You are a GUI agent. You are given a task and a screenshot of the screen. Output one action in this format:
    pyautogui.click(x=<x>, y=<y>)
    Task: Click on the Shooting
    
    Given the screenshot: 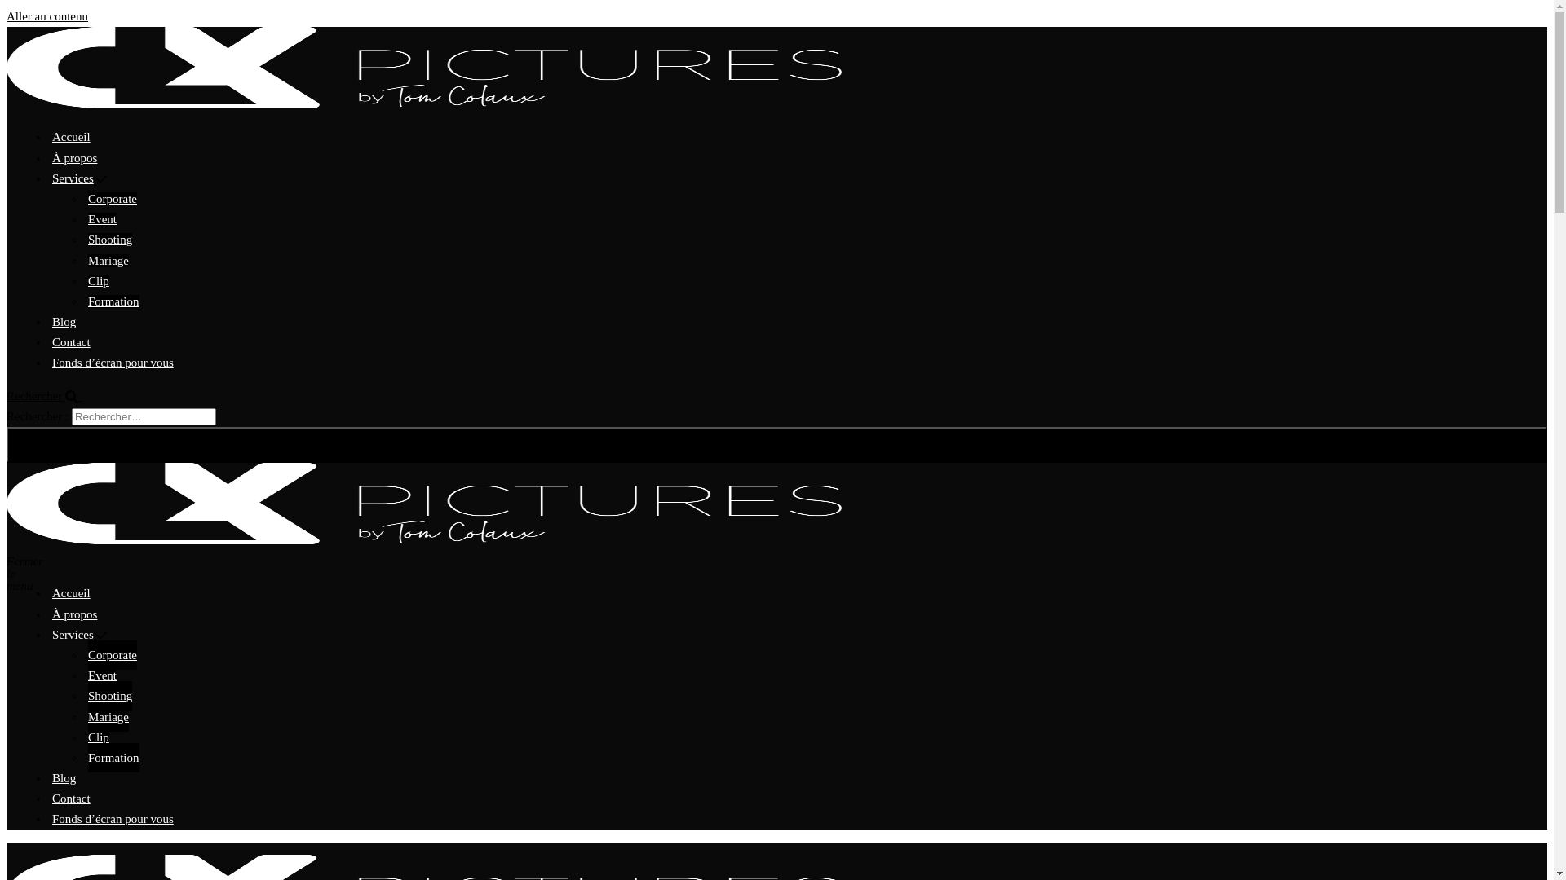 What is the action you would take?
    pyautogui.click(x=110, y=696)
    